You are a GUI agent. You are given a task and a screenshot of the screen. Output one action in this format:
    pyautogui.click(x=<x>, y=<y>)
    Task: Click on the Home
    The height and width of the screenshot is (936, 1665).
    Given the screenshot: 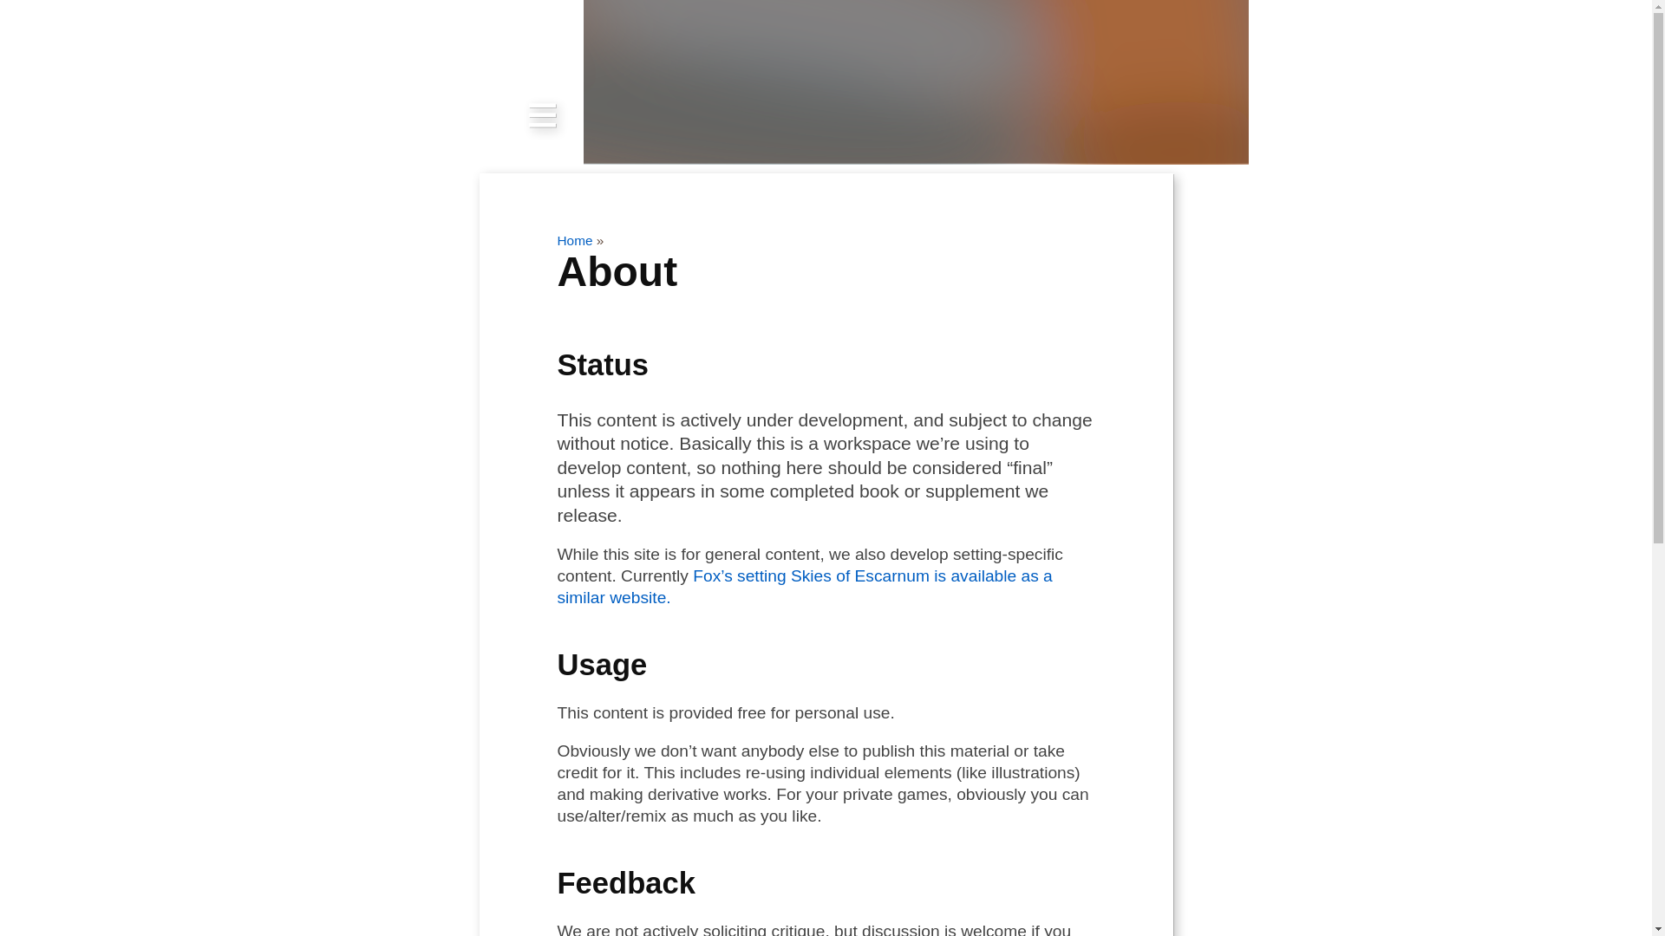 What is the action you would take?
    pyautogui.click(x=574, y=240)
    